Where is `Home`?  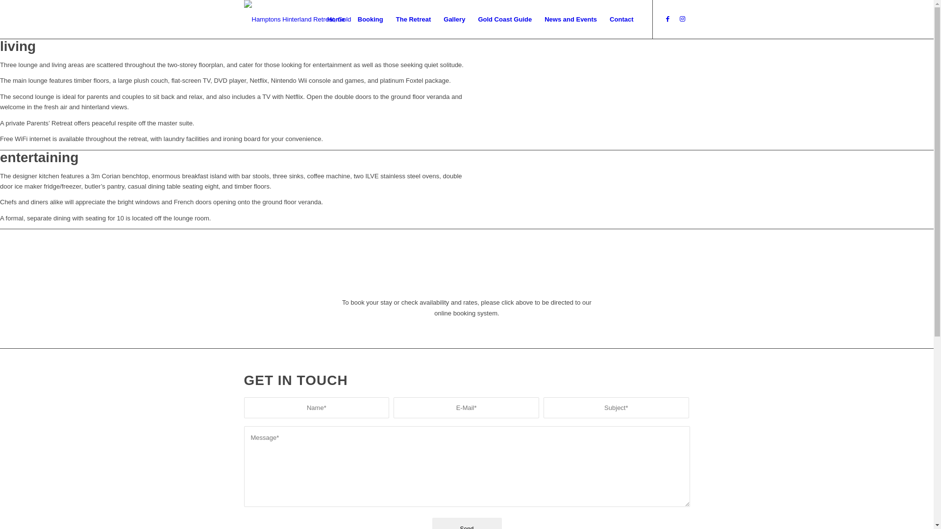 Home is located at coordinates (336, 20).